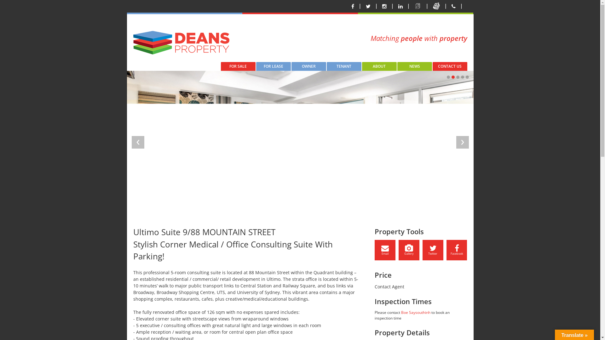 This screenshot has width=605, height=340. Describe the element at coordinates (308, 66) in the screenshot. I see `OWNER` at that location.